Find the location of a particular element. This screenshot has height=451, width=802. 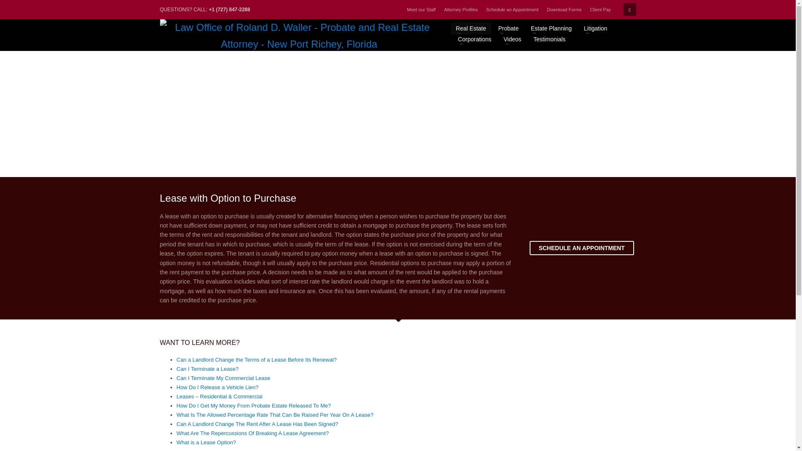

Estate Planning is located at coordinates (551, 28).